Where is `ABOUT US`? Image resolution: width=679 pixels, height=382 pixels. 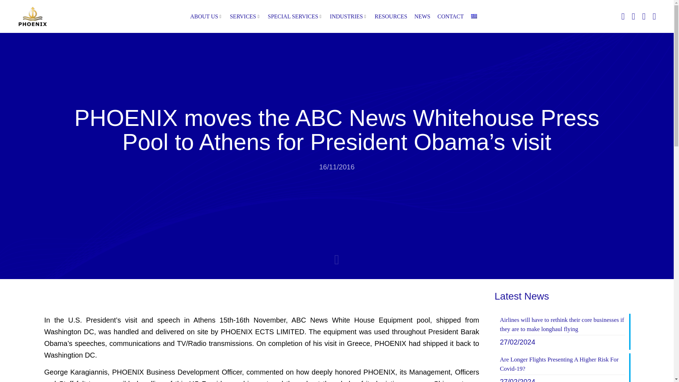 ABOUT US is located at coordinates (206, 16).